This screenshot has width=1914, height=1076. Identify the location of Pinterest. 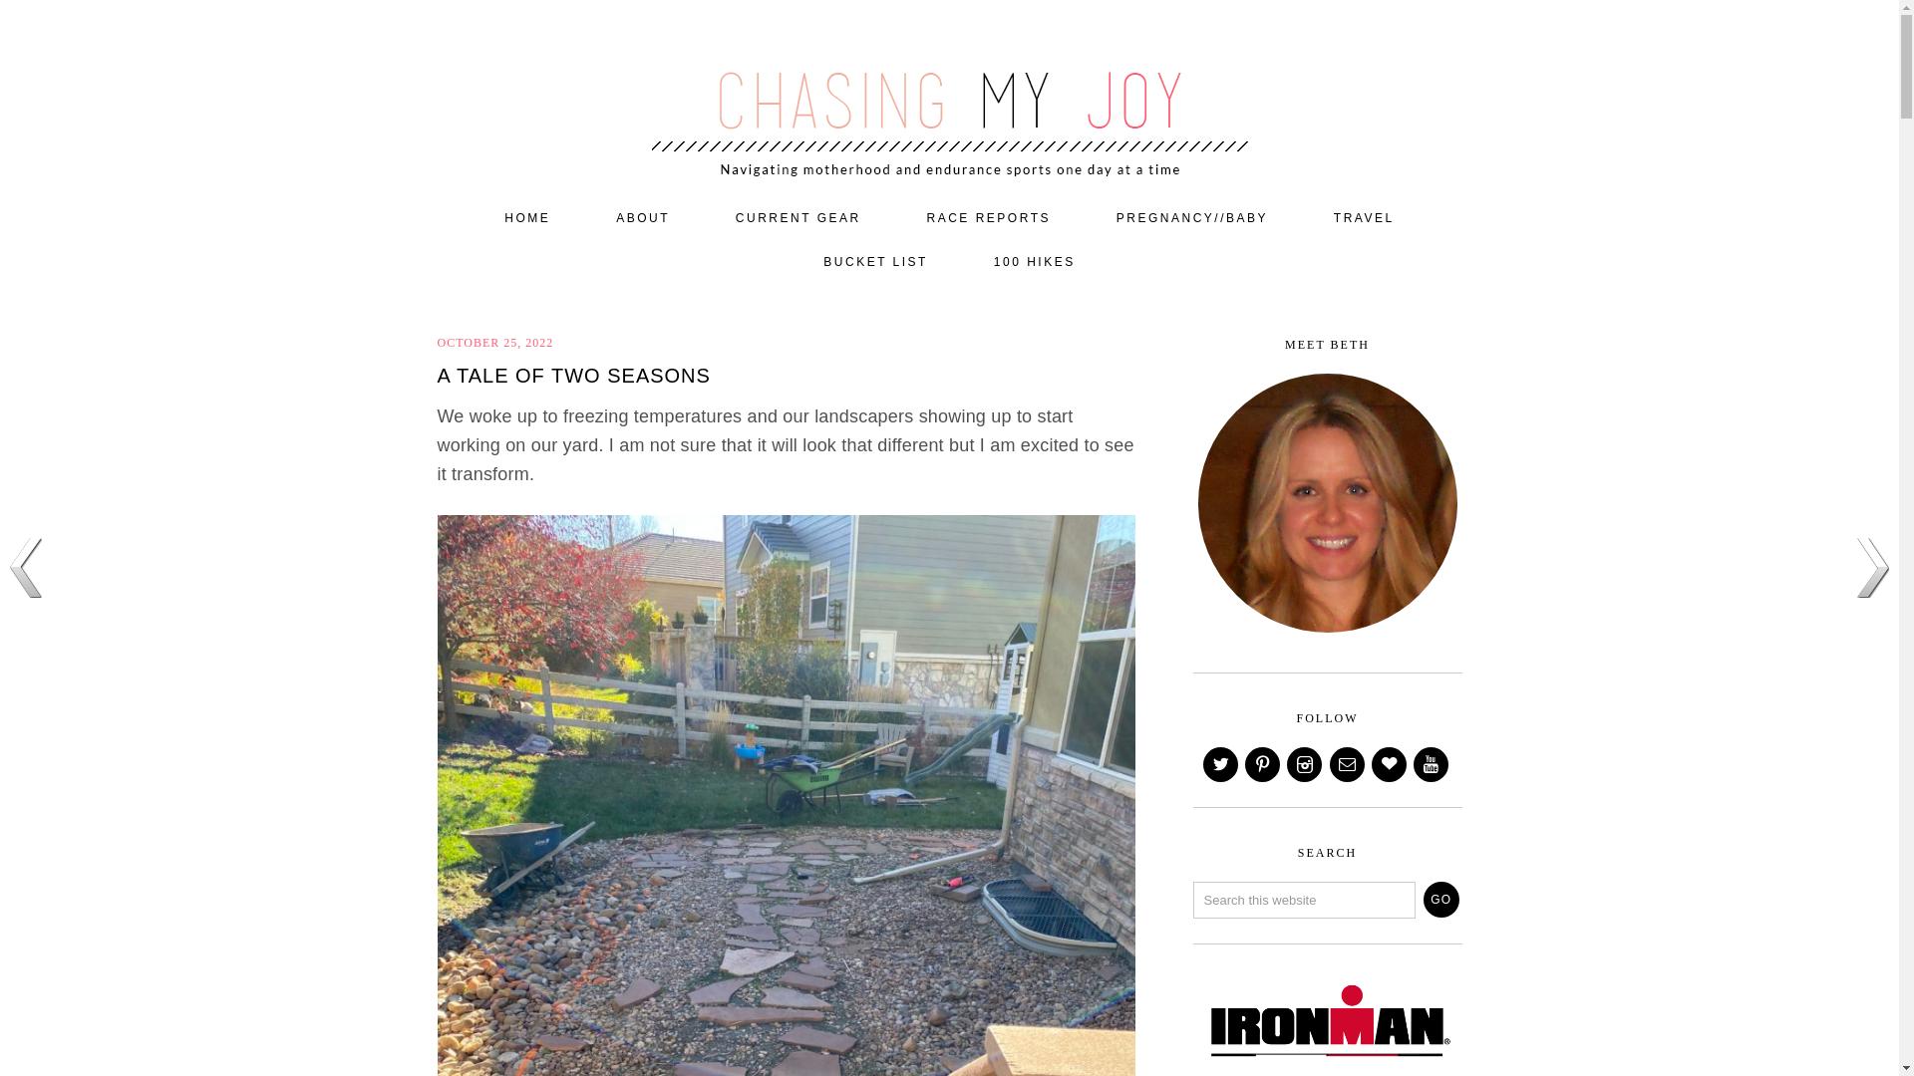
(1264, 765).